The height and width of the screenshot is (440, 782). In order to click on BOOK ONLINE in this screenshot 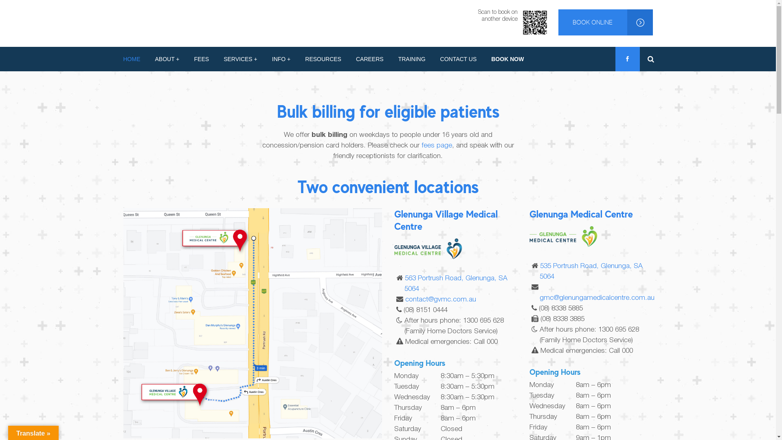, I will do `click(605, 22)`.